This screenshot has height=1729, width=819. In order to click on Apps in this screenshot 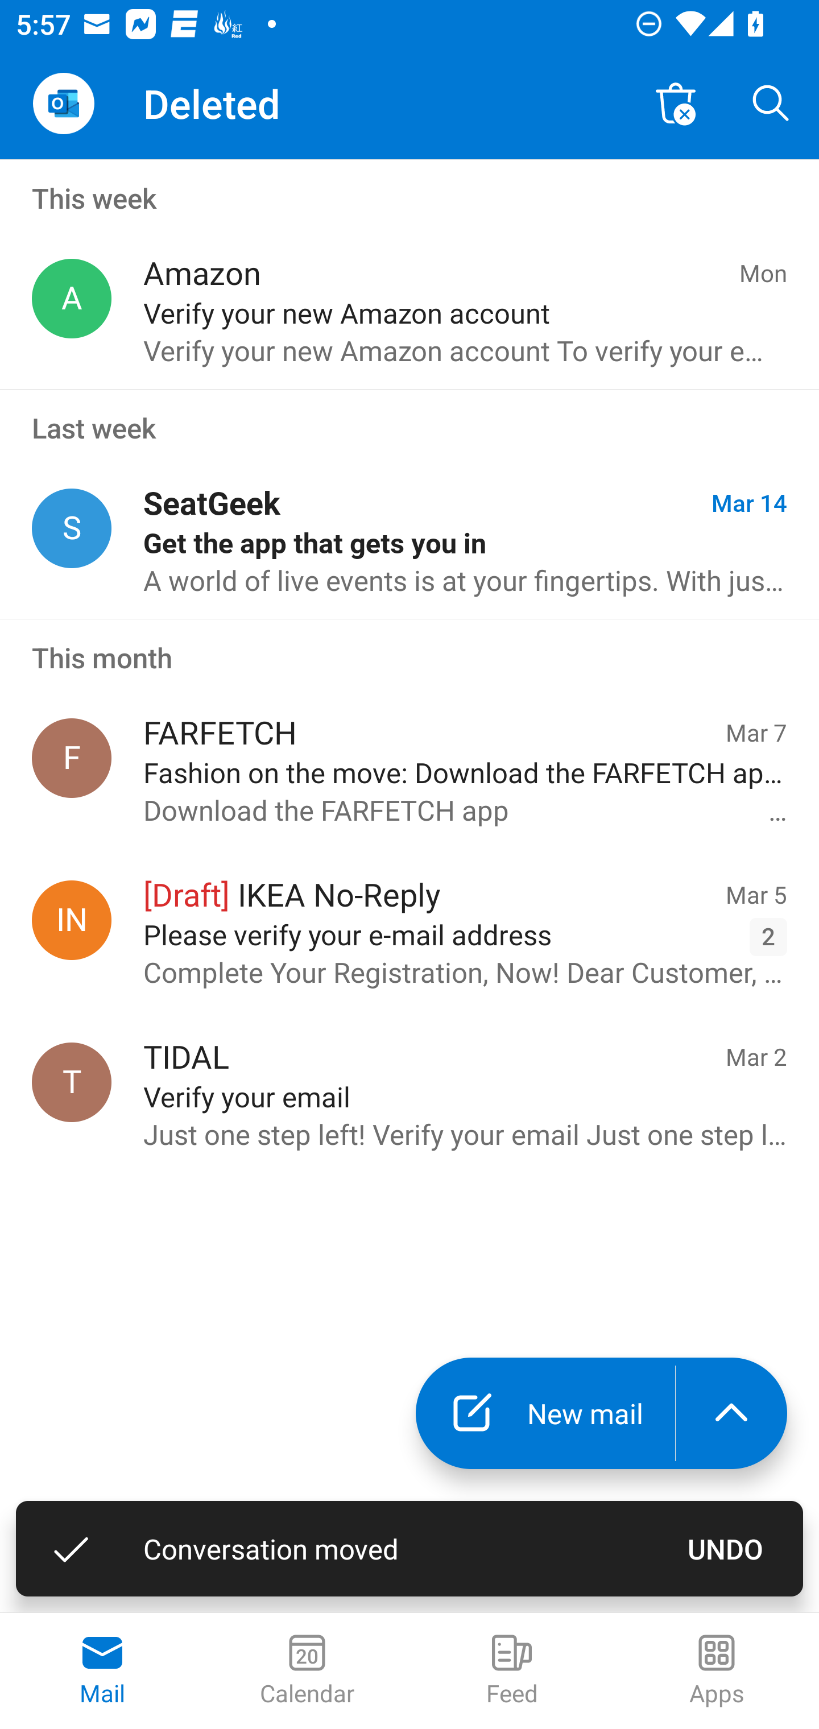, I will do `click(717, 1671)`.